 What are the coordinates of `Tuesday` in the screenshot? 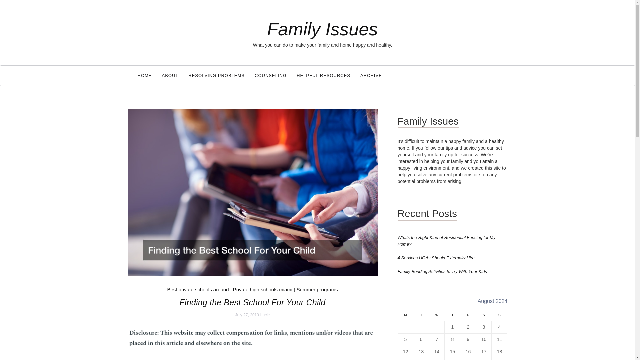 It's located at (421, 317).